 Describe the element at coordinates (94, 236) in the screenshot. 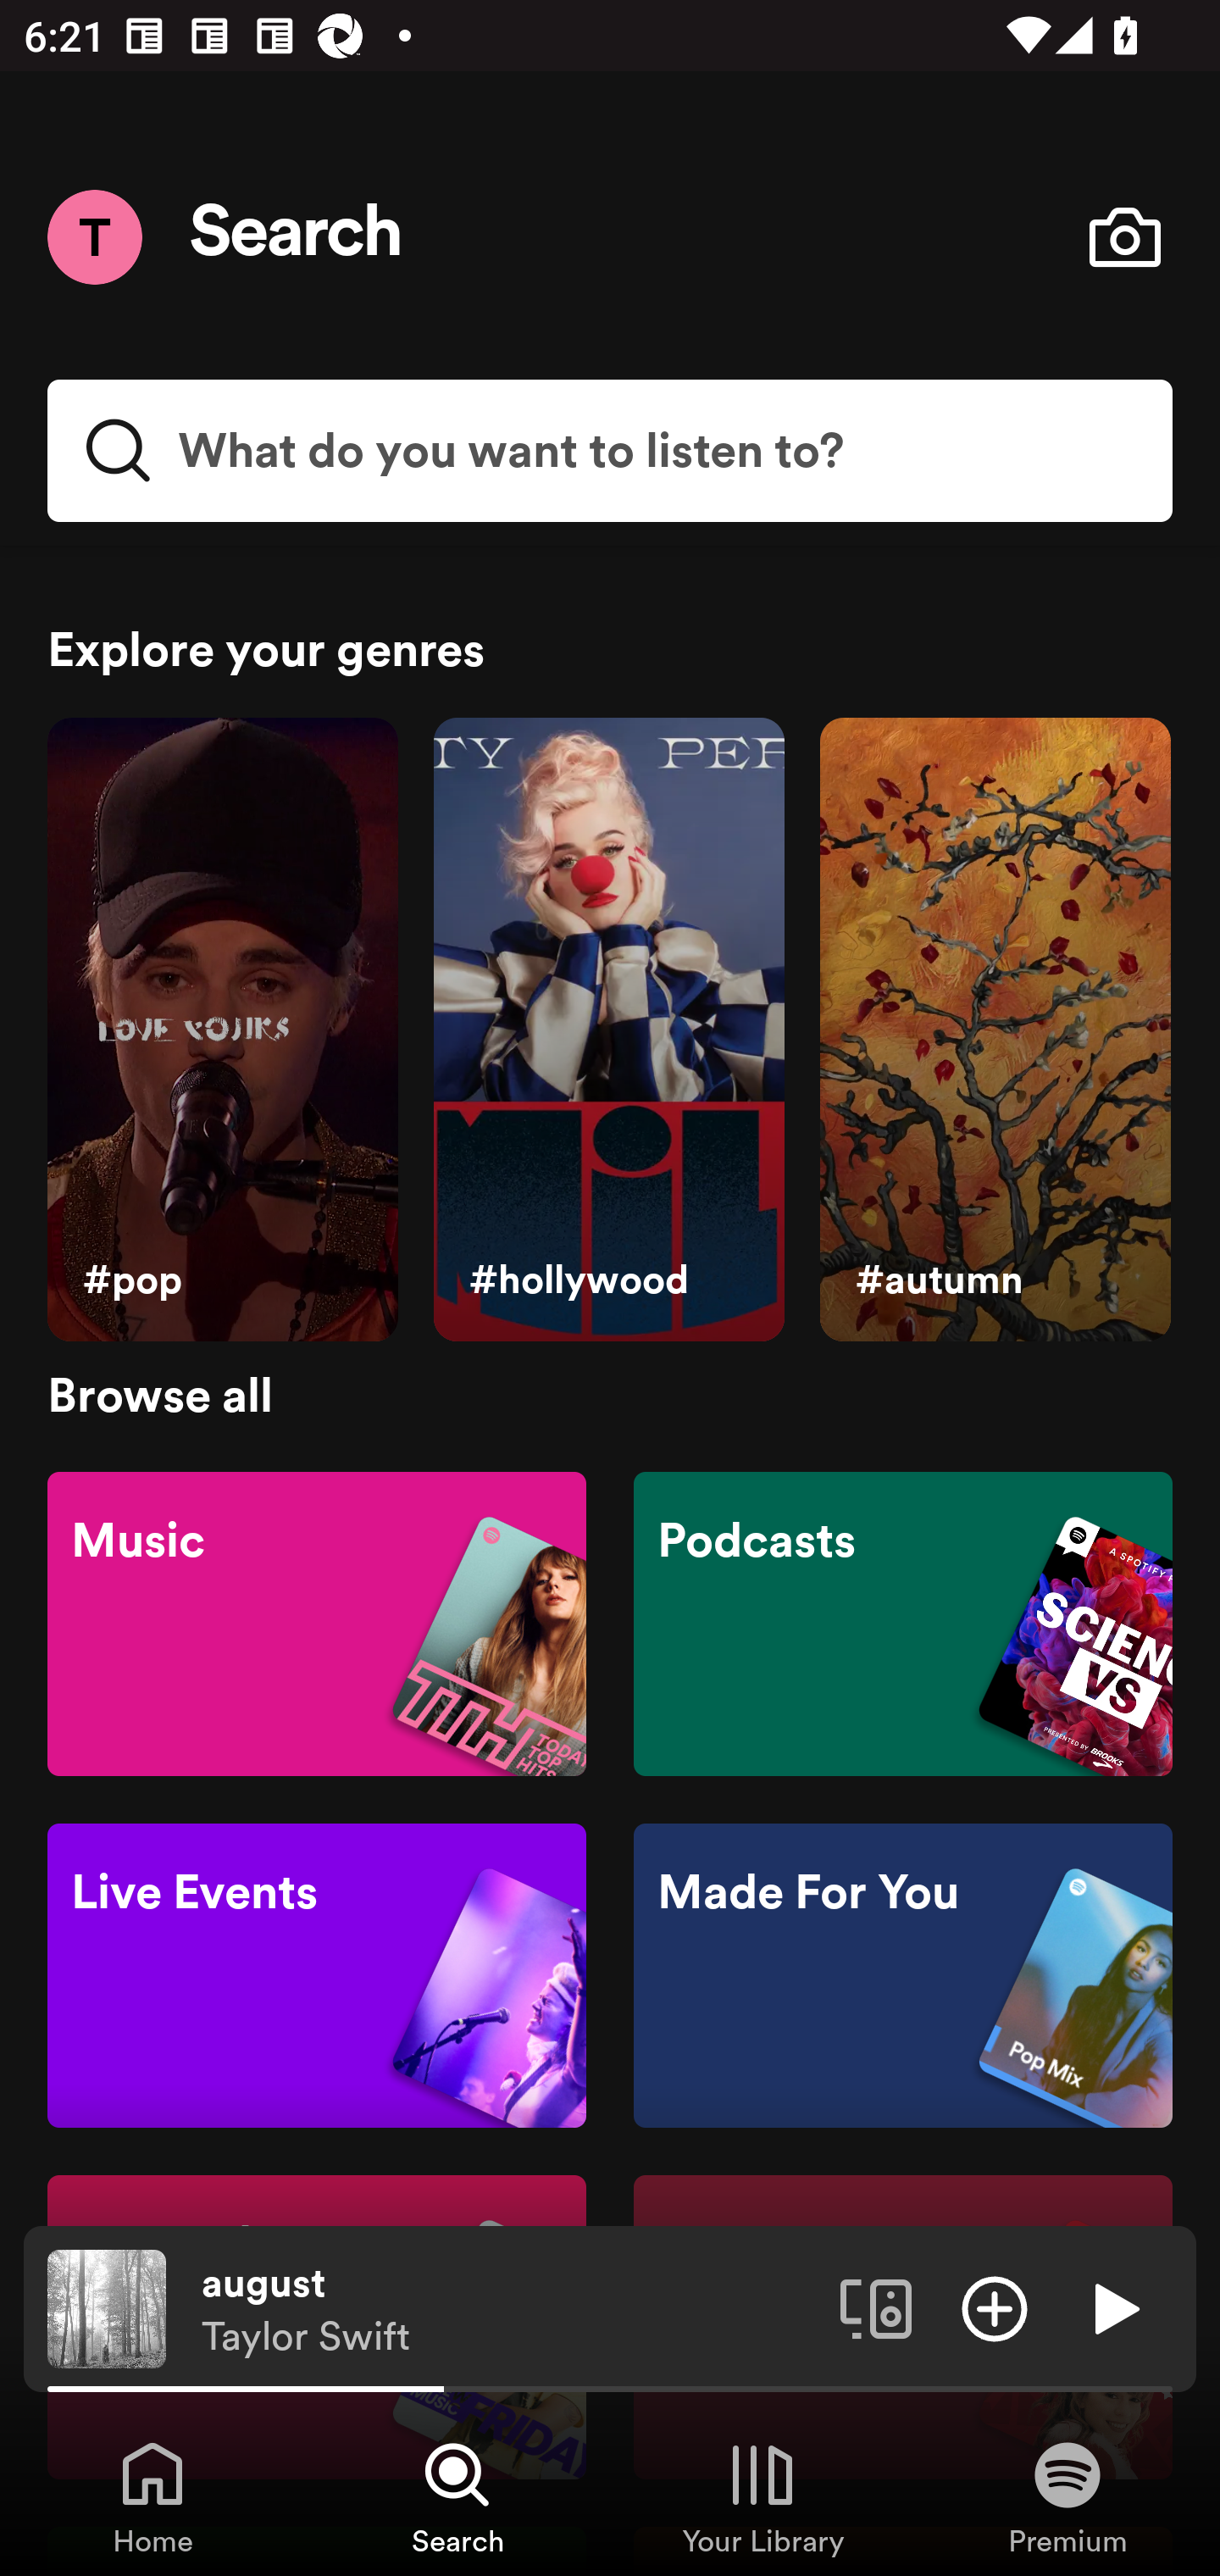

I see `Menu` at that location.